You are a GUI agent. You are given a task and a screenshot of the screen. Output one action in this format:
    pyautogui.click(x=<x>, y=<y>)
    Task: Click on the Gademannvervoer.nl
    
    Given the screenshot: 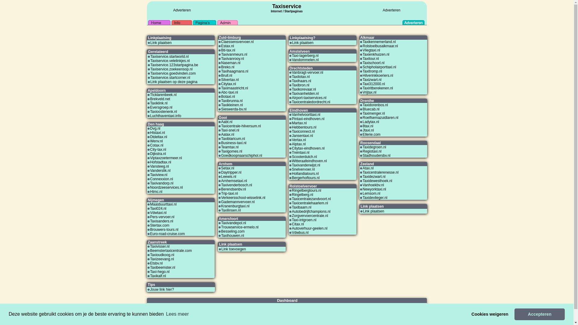 What is the action you would take?
    pyautogui.click(x=238, y=202)
    